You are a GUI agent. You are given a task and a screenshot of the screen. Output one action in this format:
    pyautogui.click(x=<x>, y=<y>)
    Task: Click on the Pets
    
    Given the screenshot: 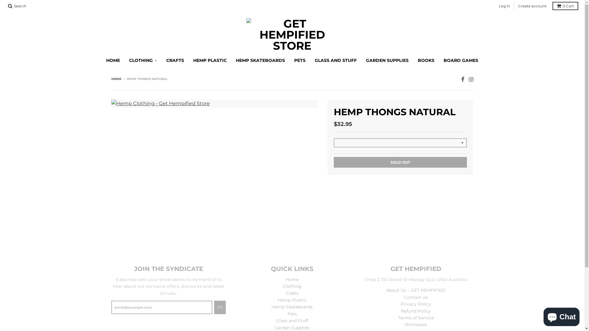 What is the action you would take?
    pyautogui.click(x=292, y=314)
    